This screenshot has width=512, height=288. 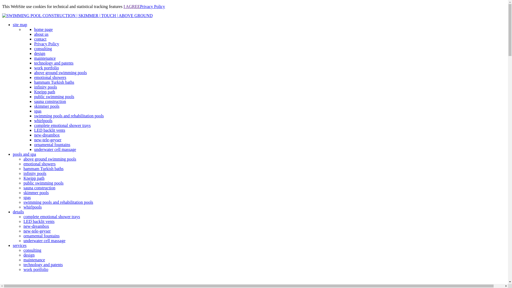 I want to click on about us, so click(x=41, y=34).